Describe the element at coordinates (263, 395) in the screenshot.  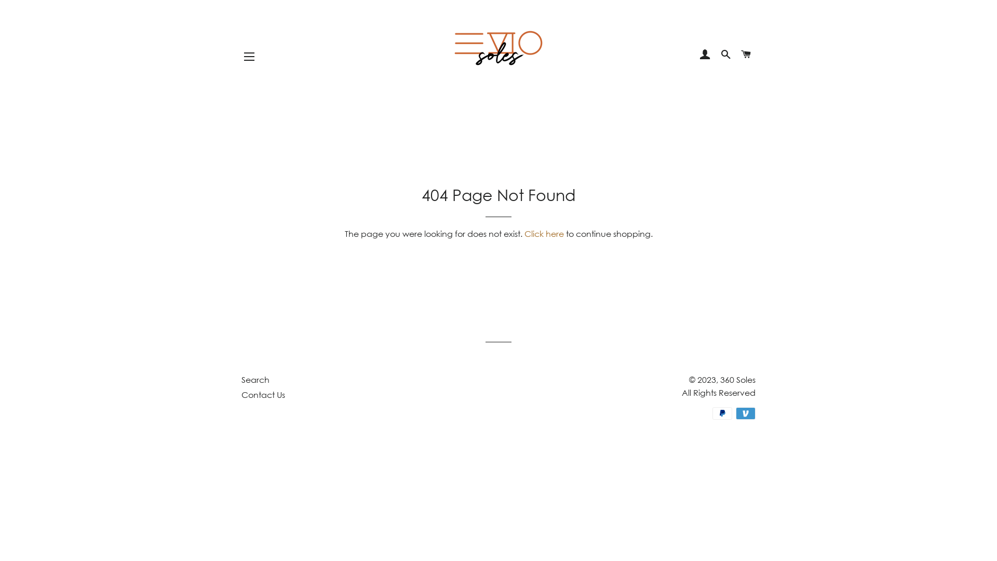
I see `Contact Us` at that location.